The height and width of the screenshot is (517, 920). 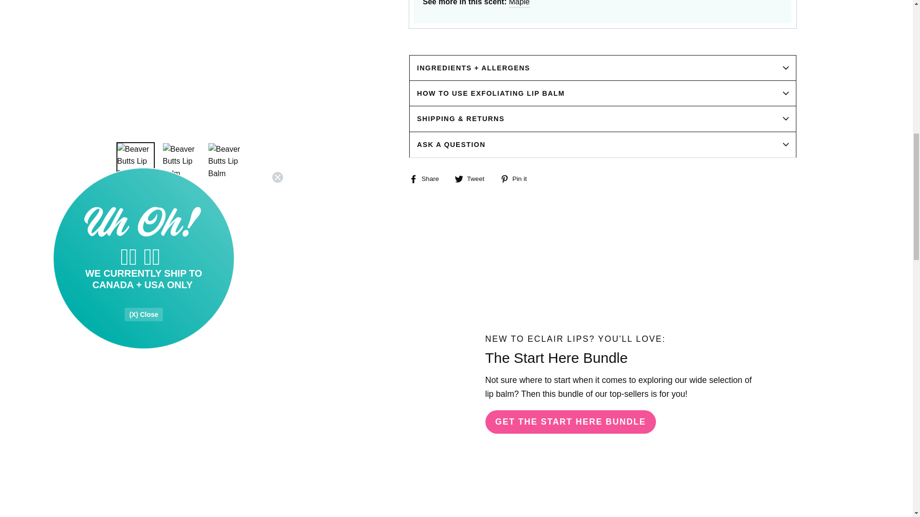 What do you see at coordinates (472, 178) in the screenshot?
I see `Tweet on Twitter` at bounding box center [472, 178].